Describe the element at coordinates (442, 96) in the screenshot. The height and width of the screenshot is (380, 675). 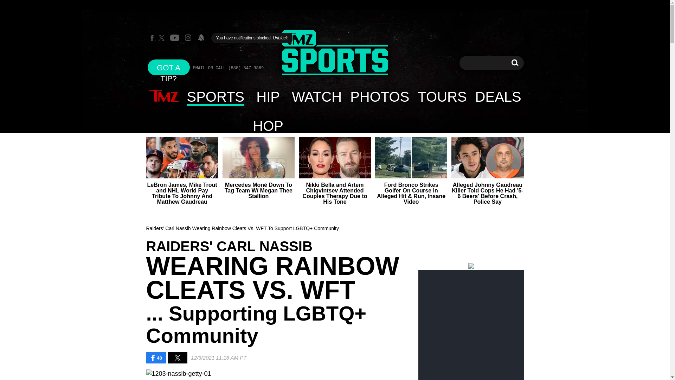
I see `TMZ Sports` at that location.